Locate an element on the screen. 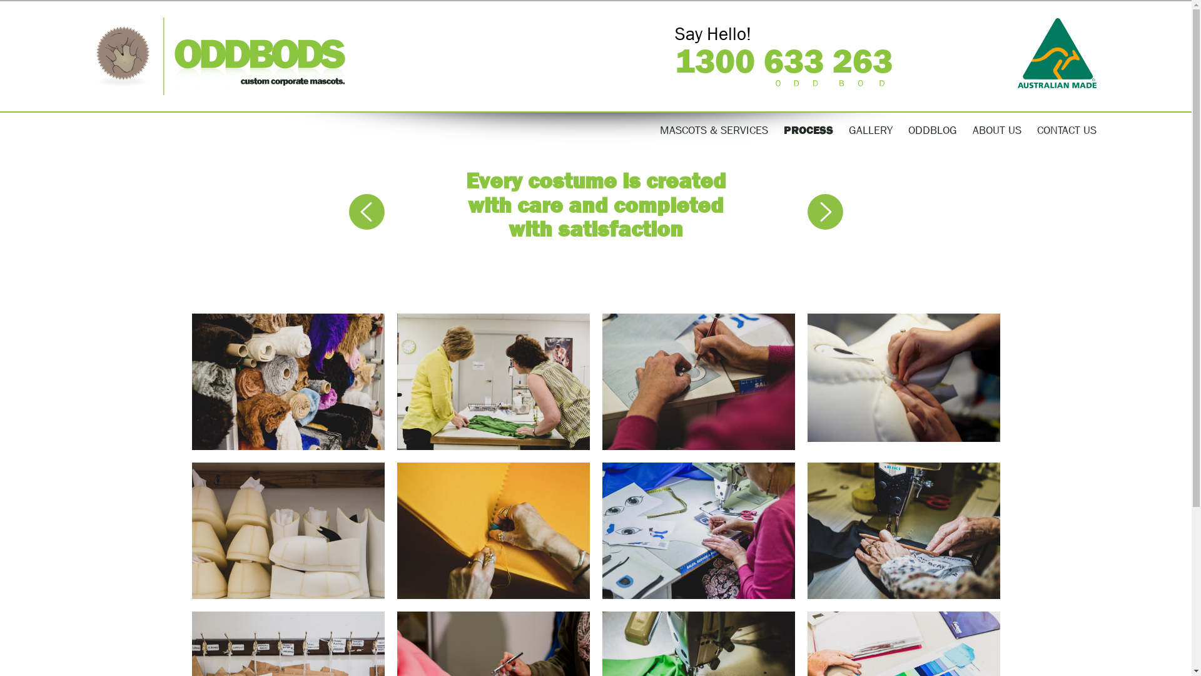 The width and height of the screenshot is (1201, 676). ABOUT US is located at coordinates (996, 131).